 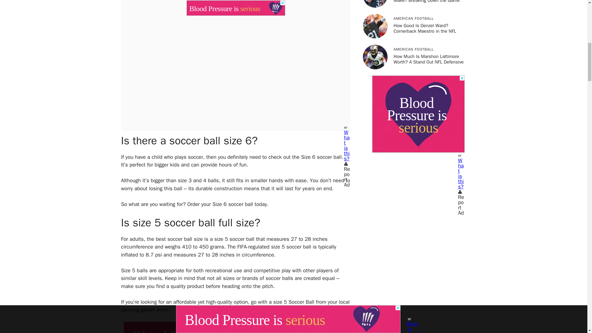 I want to click on 3rd party ad content, so click(x=236, y=327).